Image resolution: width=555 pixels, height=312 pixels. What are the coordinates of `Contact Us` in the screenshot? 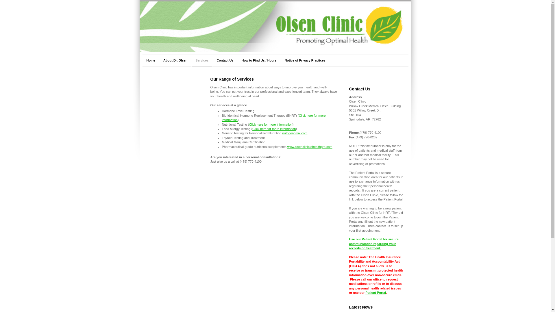 It's located at (225, 61).